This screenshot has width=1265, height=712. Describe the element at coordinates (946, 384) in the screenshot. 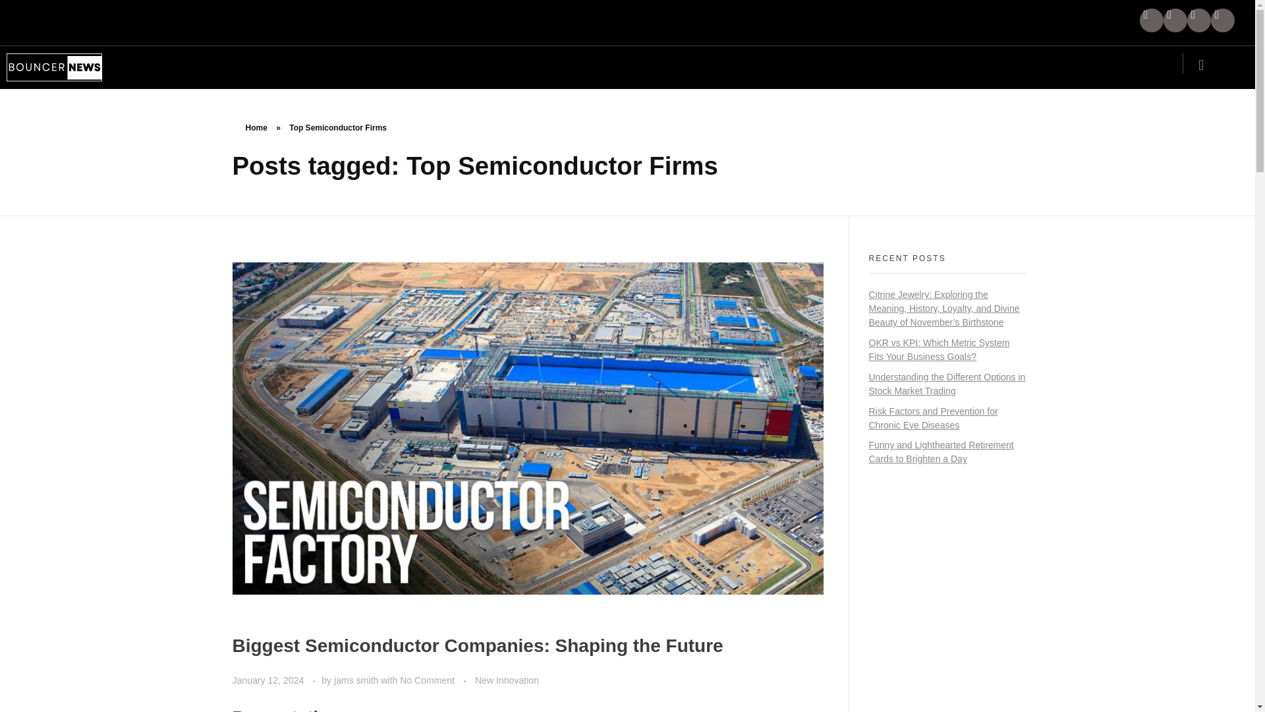

I see `Understanding the Different Options in Stock Market Trading` at that location.